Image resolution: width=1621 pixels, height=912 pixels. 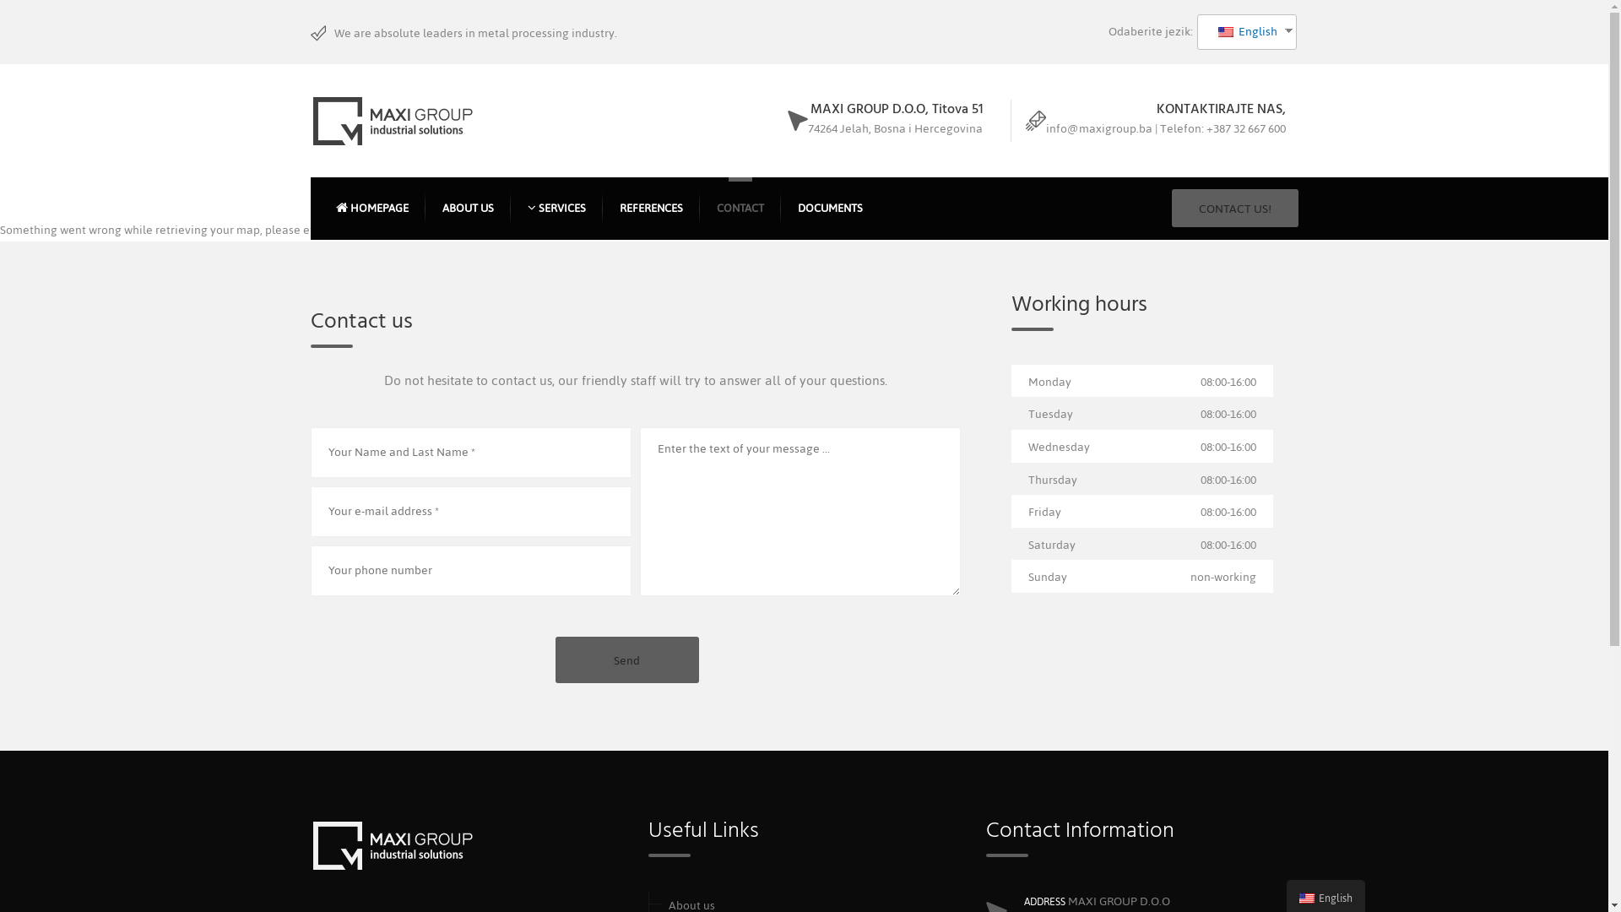 I want to click on SERVICES, so click(x=556, y=209).